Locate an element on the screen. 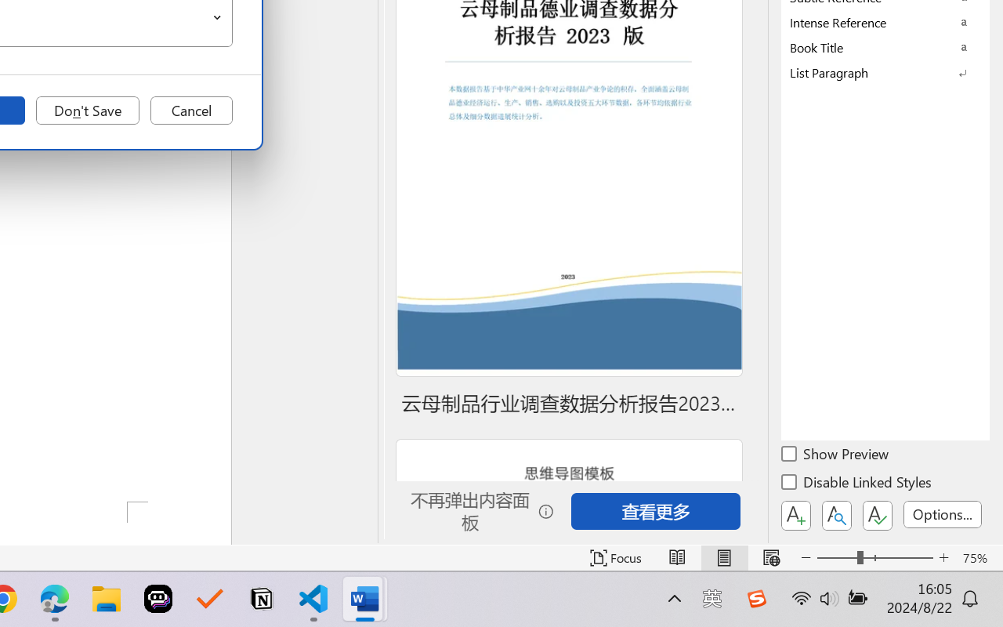 The height and width of the screenshot is (627, 1003). Book Title is located at coordinates (885, 47).